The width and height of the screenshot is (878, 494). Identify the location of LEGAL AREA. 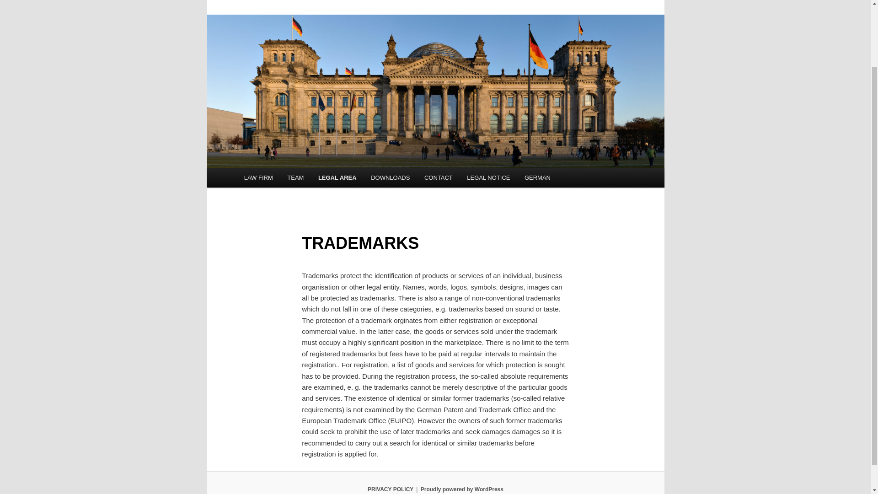
(337, 177).